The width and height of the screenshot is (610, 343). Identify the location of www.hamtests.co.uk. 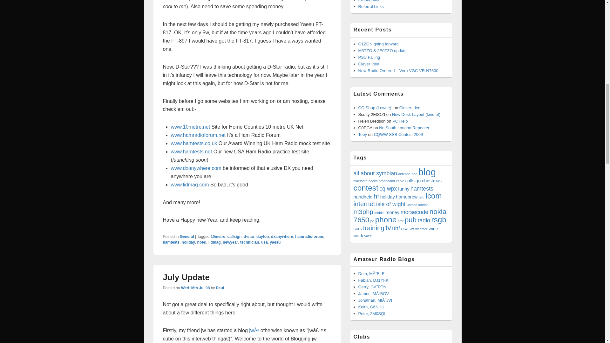
(194, 143).